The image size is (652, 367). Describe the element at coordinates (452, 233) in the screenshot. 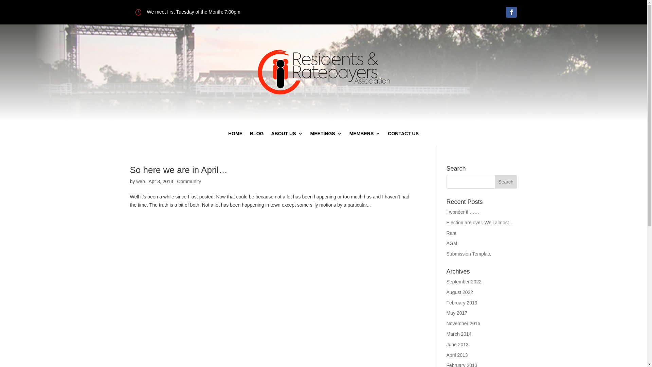

I see `Rant` at that location.